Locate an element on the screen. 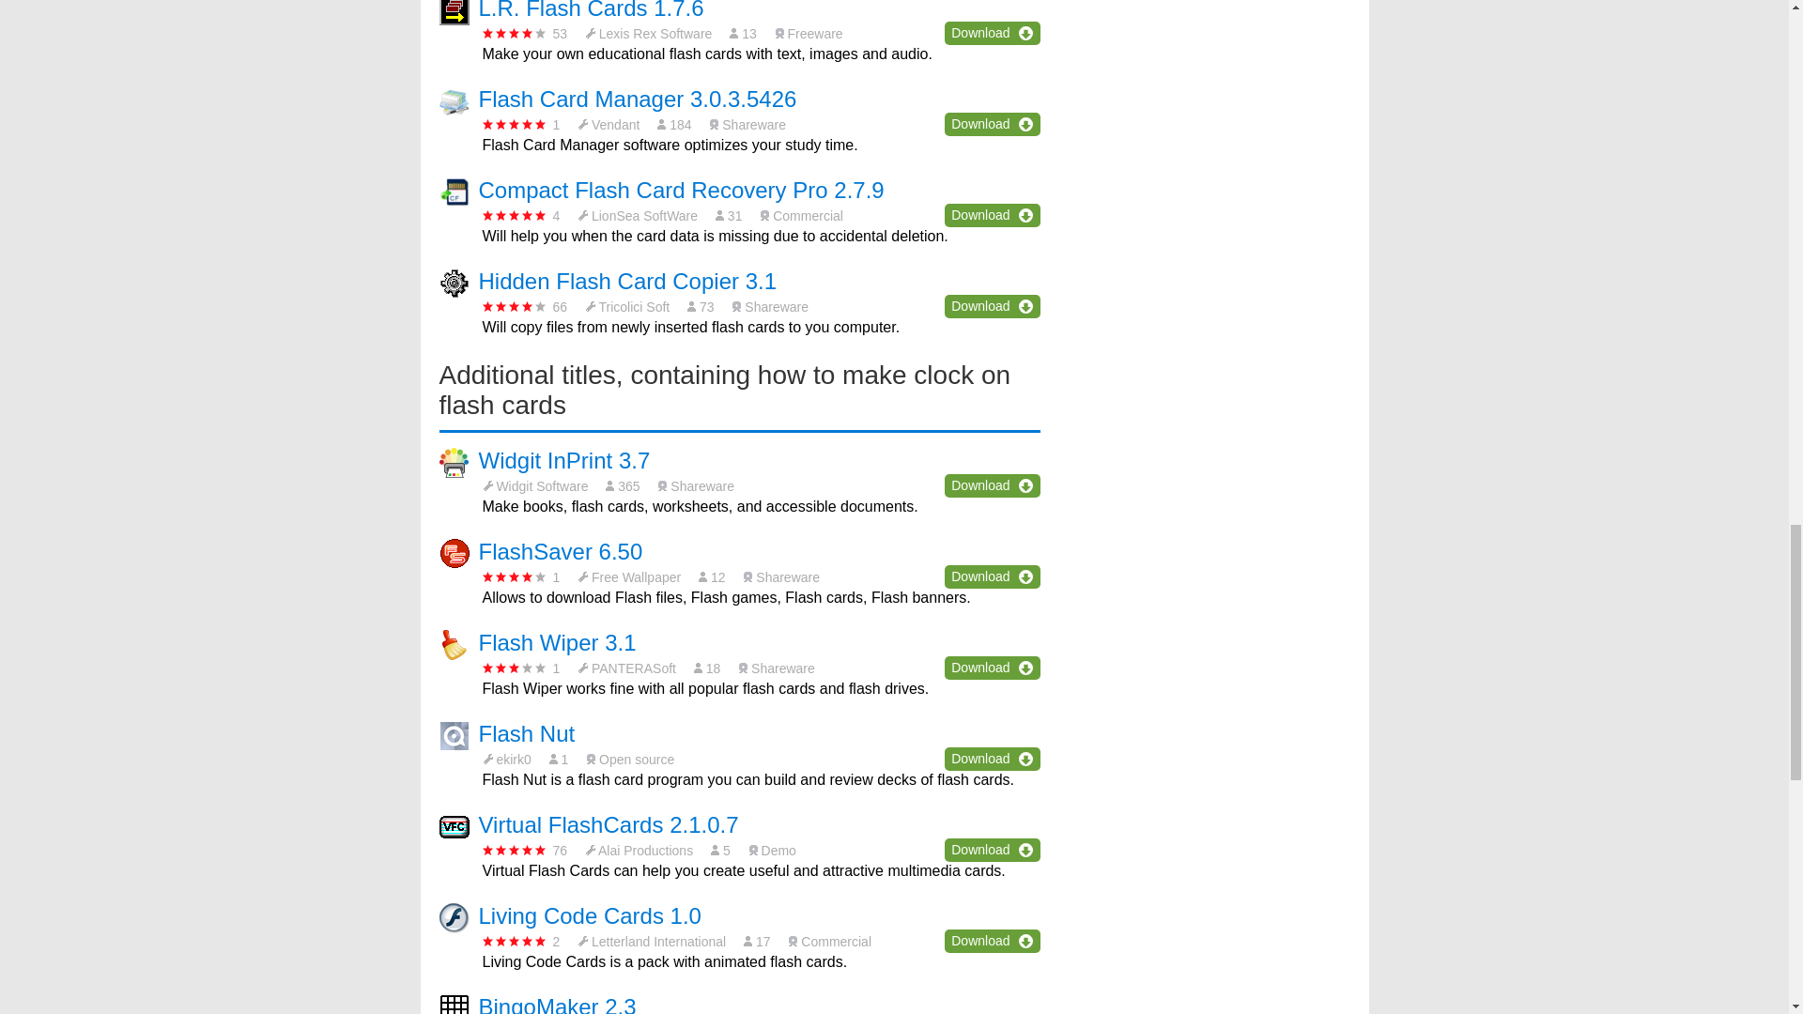  Hidden Flash Card Copier 3.1 is located at coordinates (627, 282).